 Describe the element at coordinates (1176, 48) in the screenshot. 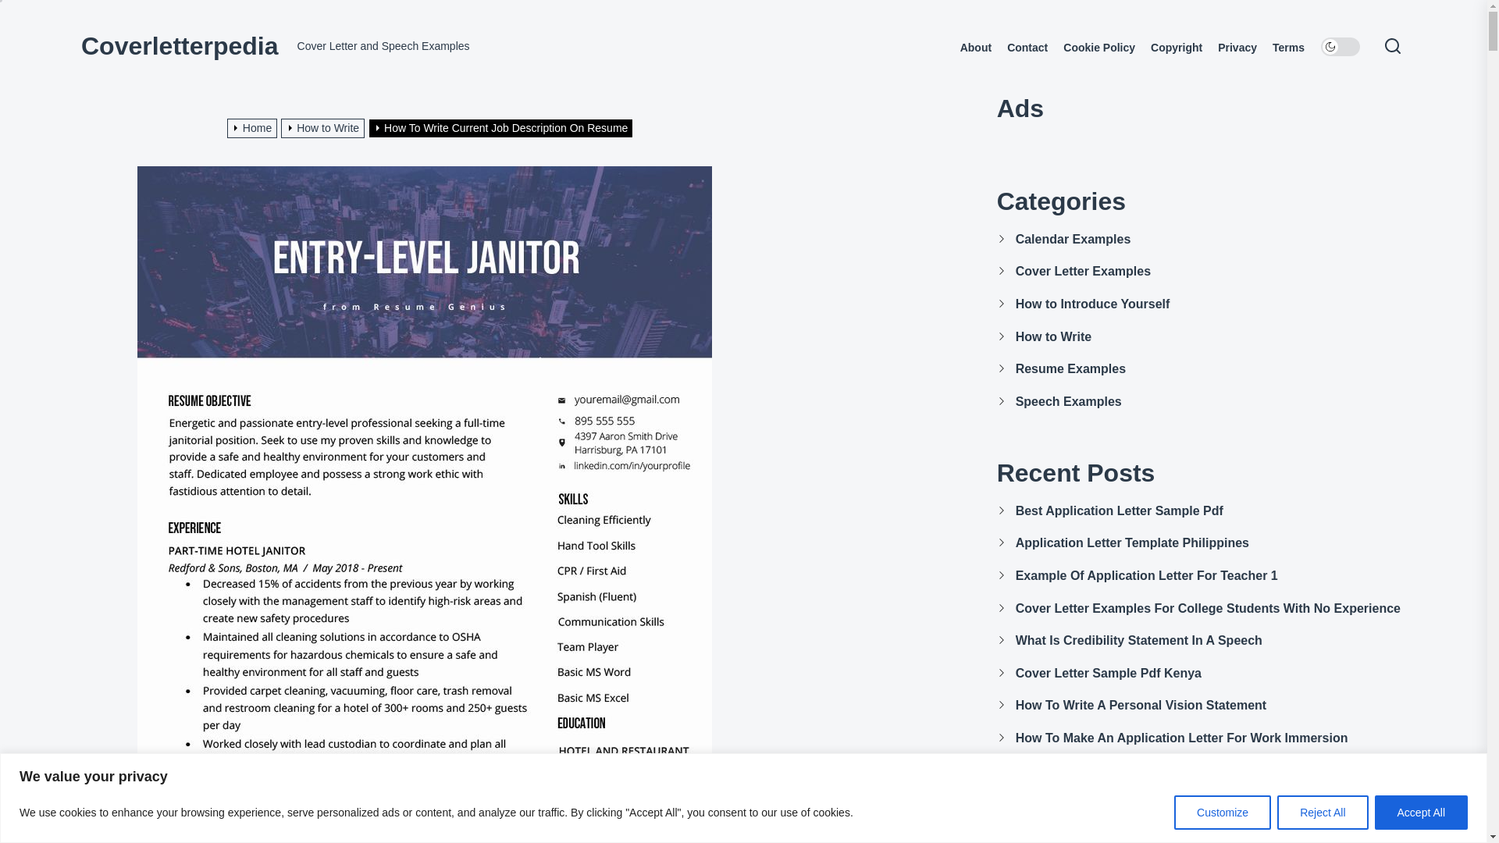

I see `Copyright` at that location.